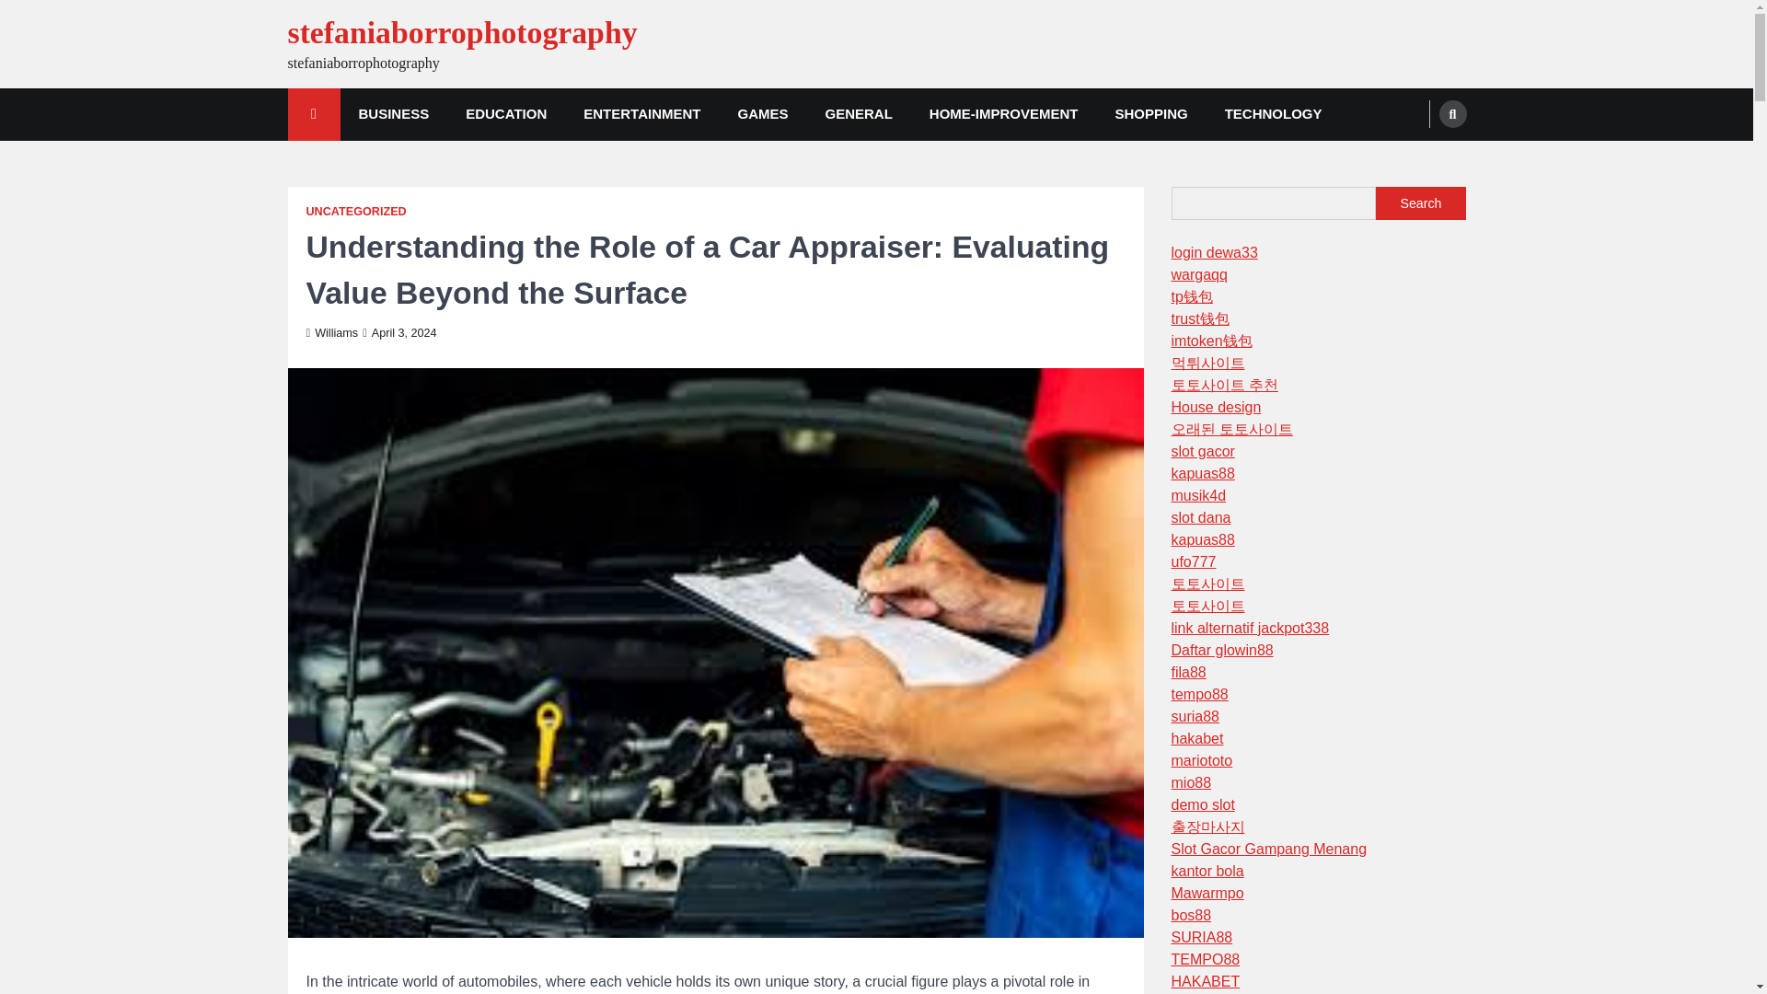 This screenshot has width=1767, height=994. What do you see at coordinates (1202, 539) in the screenshot?
I see `kapuas88` at bounding box center [1202, 539].